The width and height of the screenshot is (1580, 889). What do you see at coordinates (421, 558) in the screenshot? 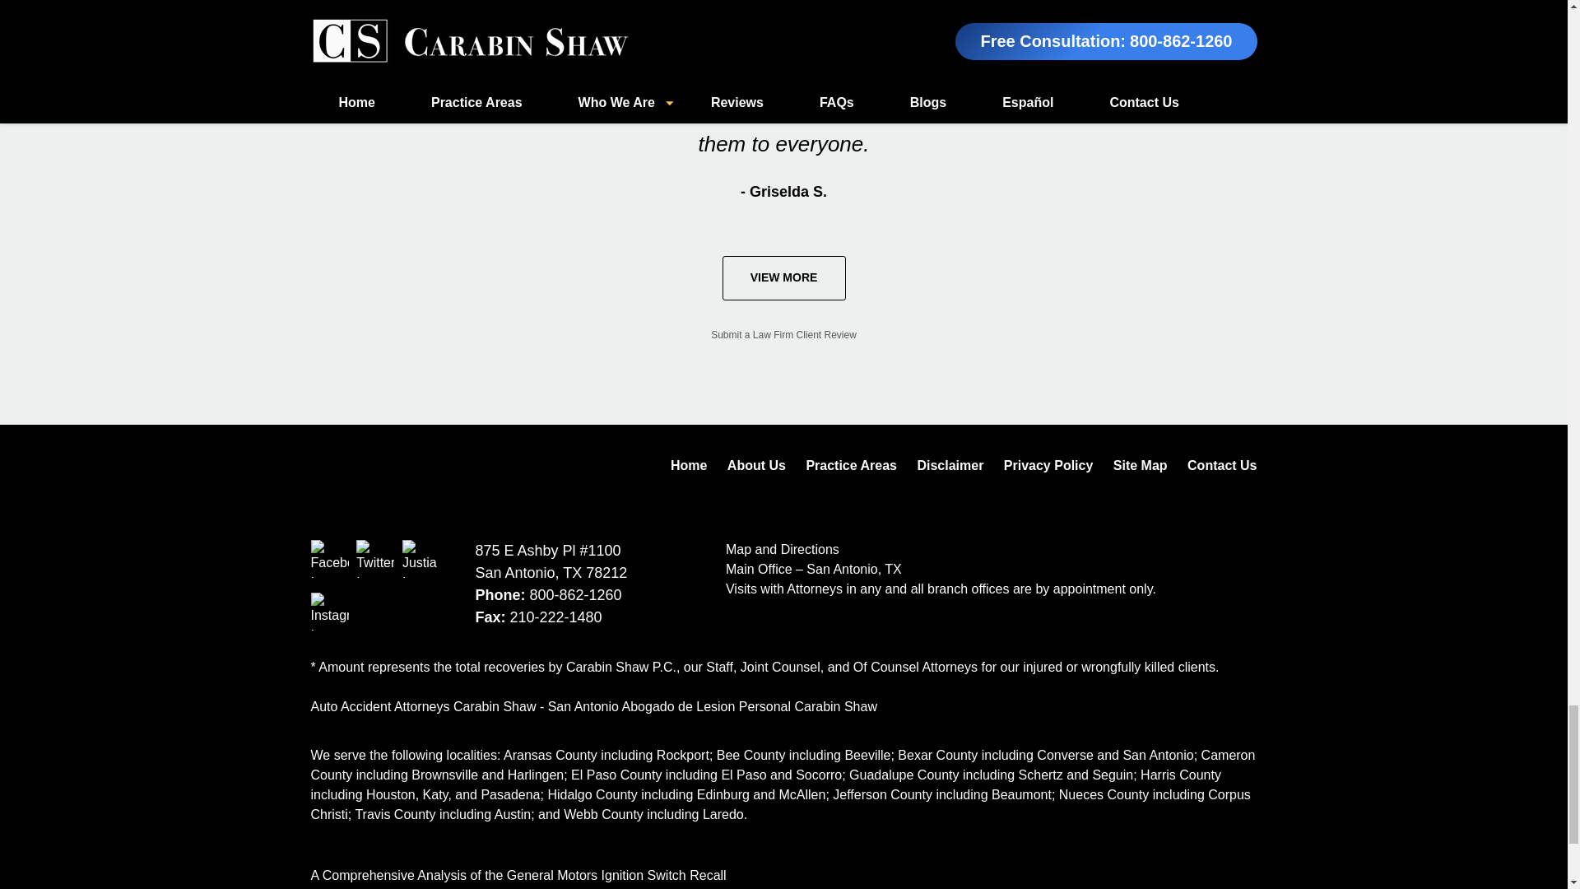
I see `Justia` at bounding box center [421, 558].